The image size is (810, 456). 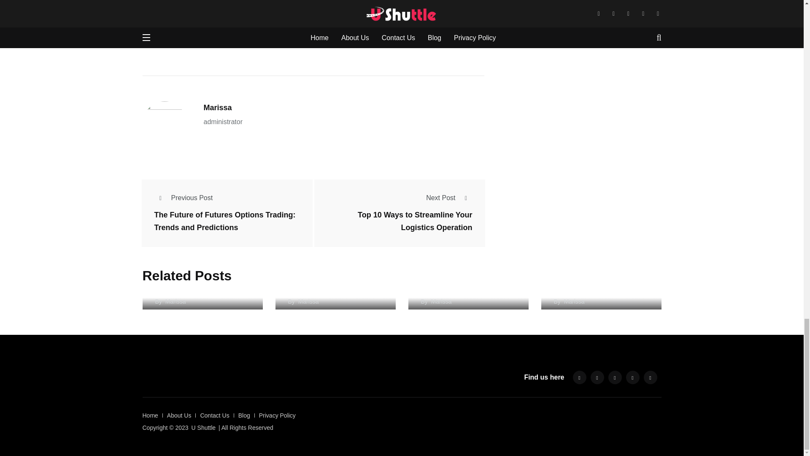 What do you see at coordinates (175, 301) in the screenshot?
I see `Posts by Marissa` at bounding box center [175, 301].